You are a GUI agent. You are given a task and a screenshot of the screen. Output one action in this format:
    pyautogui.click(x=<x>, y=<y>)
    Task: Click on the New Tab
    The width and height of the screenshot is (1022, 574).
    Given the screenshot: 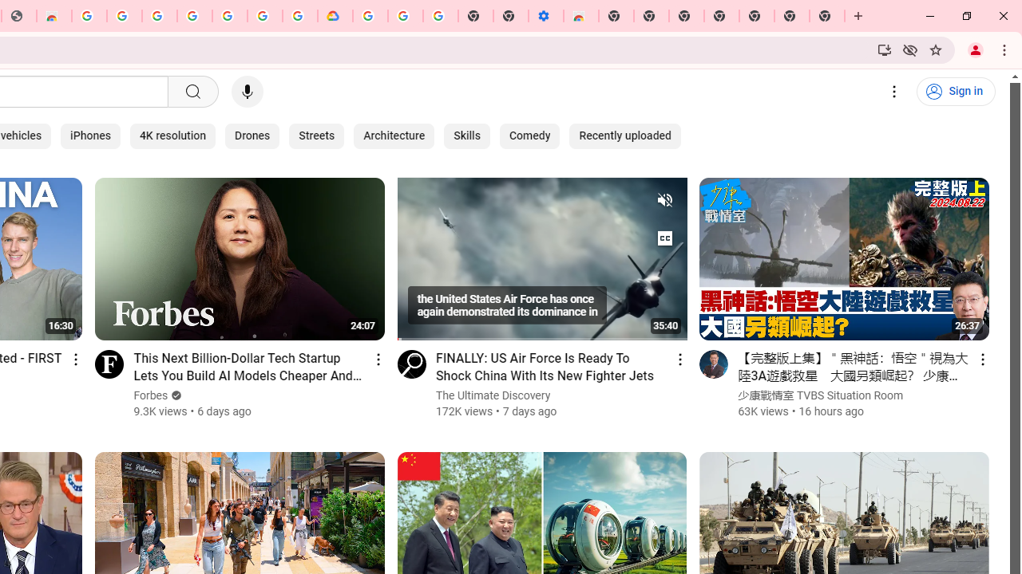 What is the action you would take?
    pyautogui.click(x=827, y=16)
    